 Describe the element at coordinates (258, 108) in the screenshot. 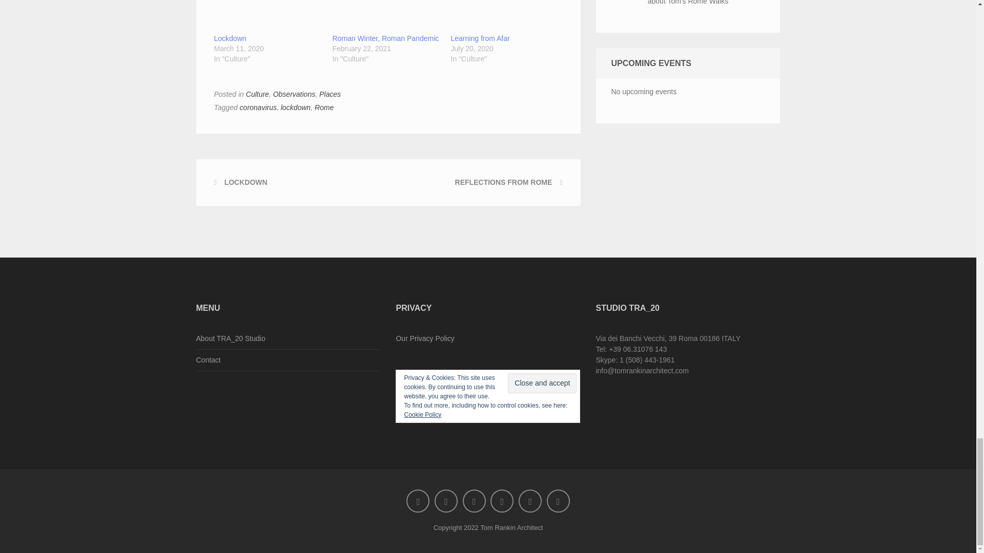

I see `coronavirus` at that location.